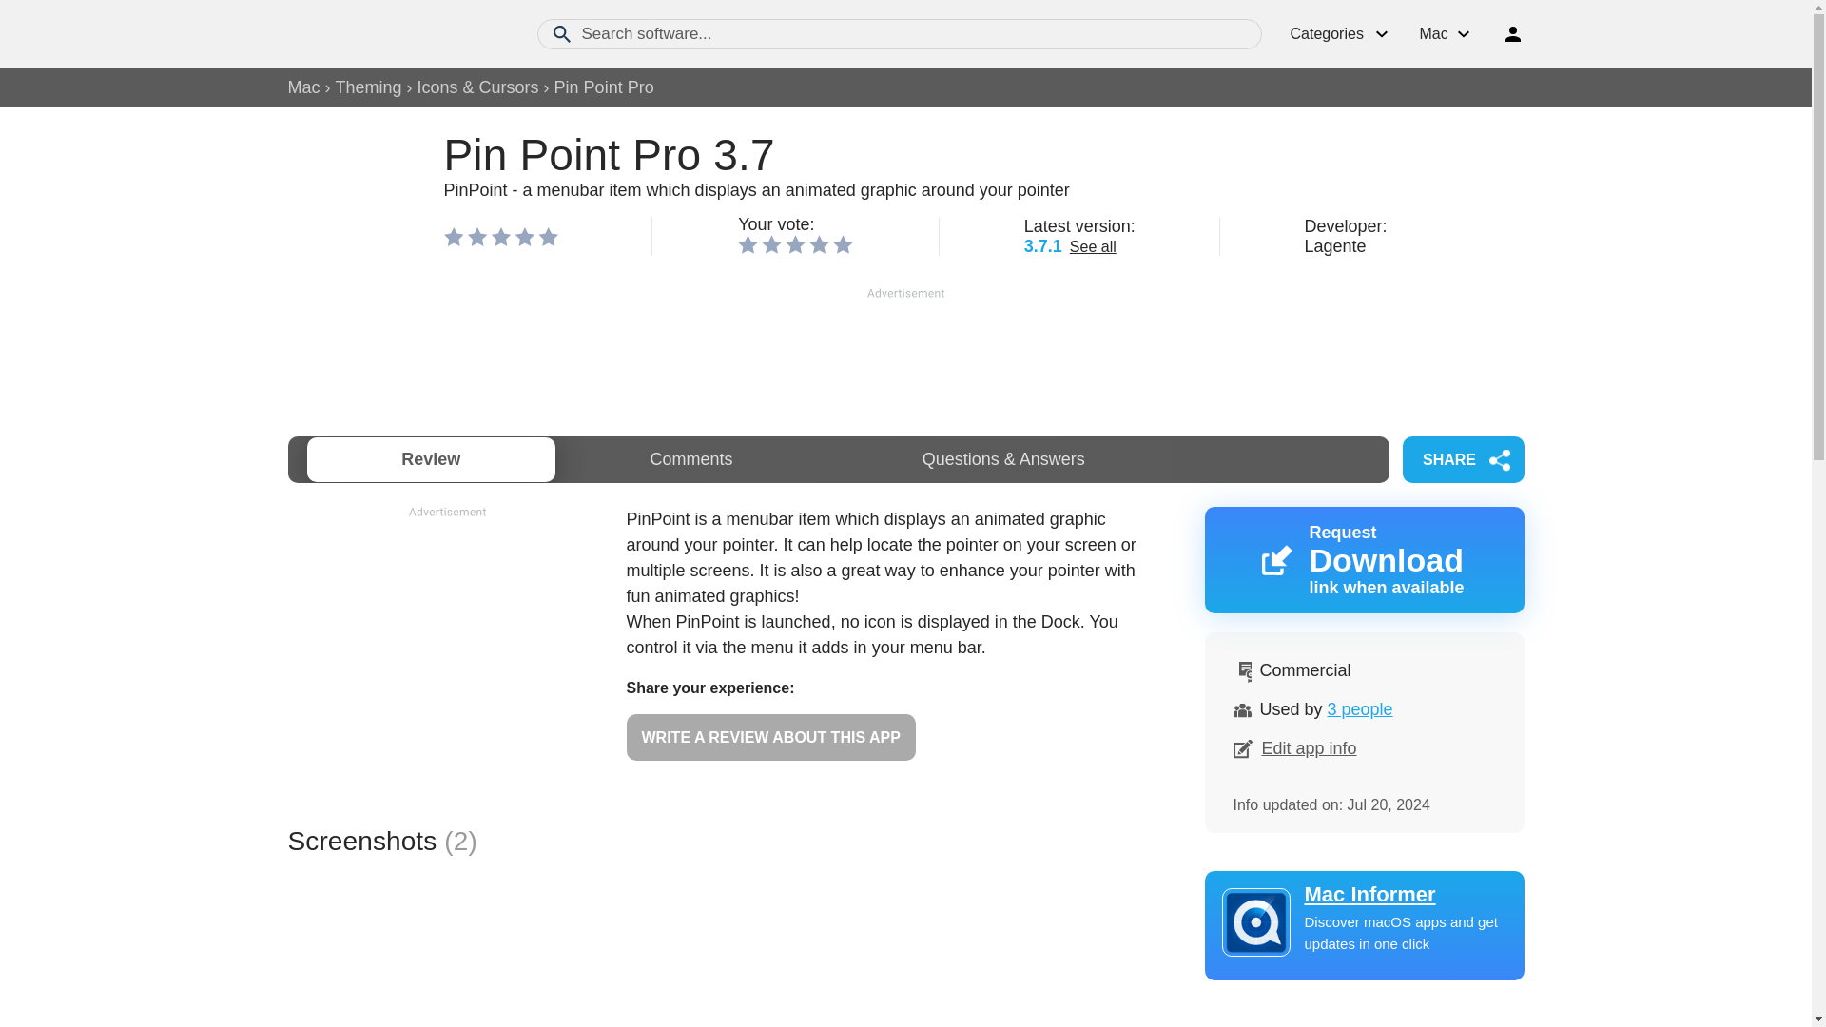  What do you see at coordinates (1363, 559) in the screenshot?
I see `Request download link when available` at bounding box center [1363, 559].